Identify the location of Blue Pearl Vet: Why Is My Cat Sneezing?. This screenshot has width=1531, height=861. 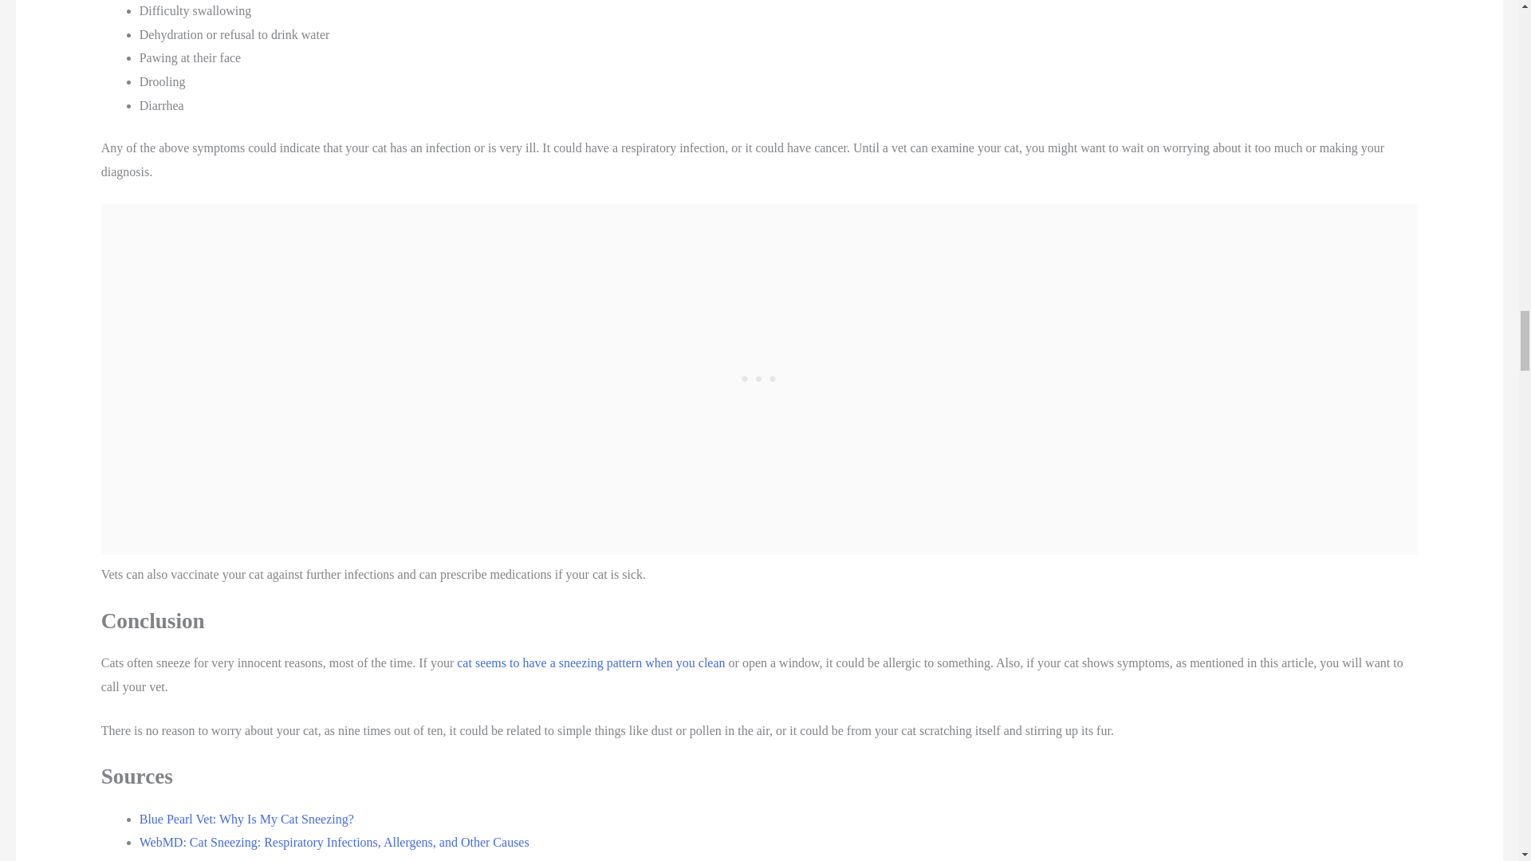
(246, 819).